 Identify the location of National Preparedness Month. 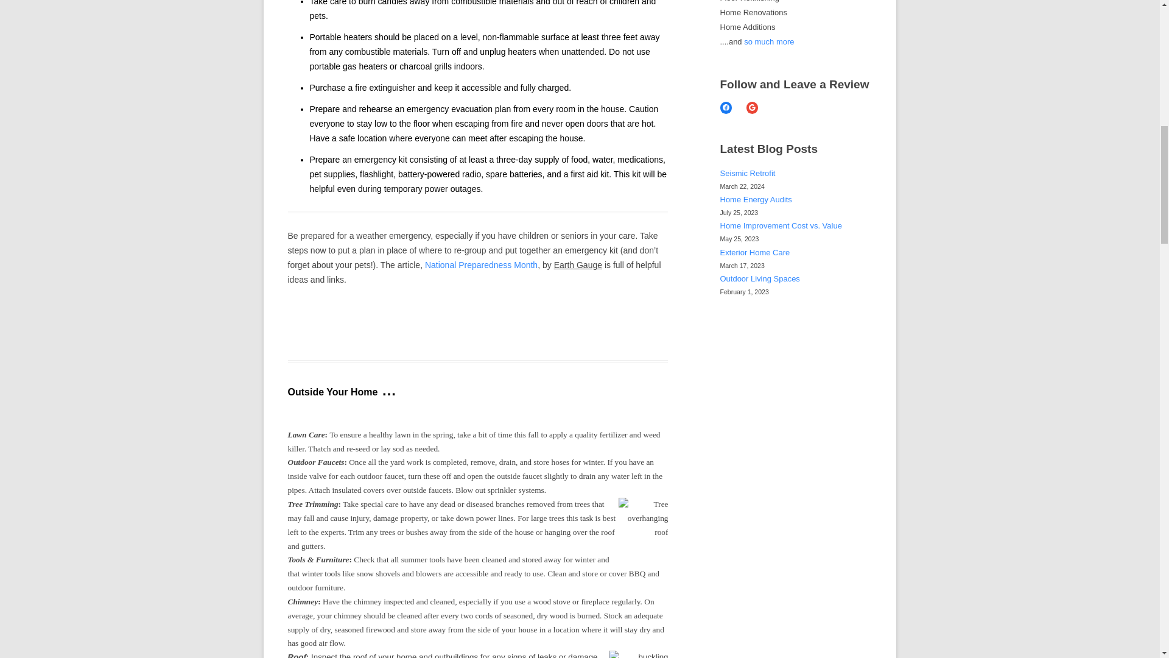
(481, 264).